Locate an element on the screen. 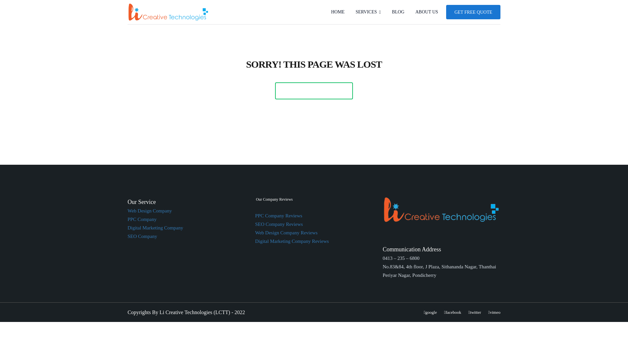 This screenshot has width=628, height=353. twitter is located at coordinates (475, 312).